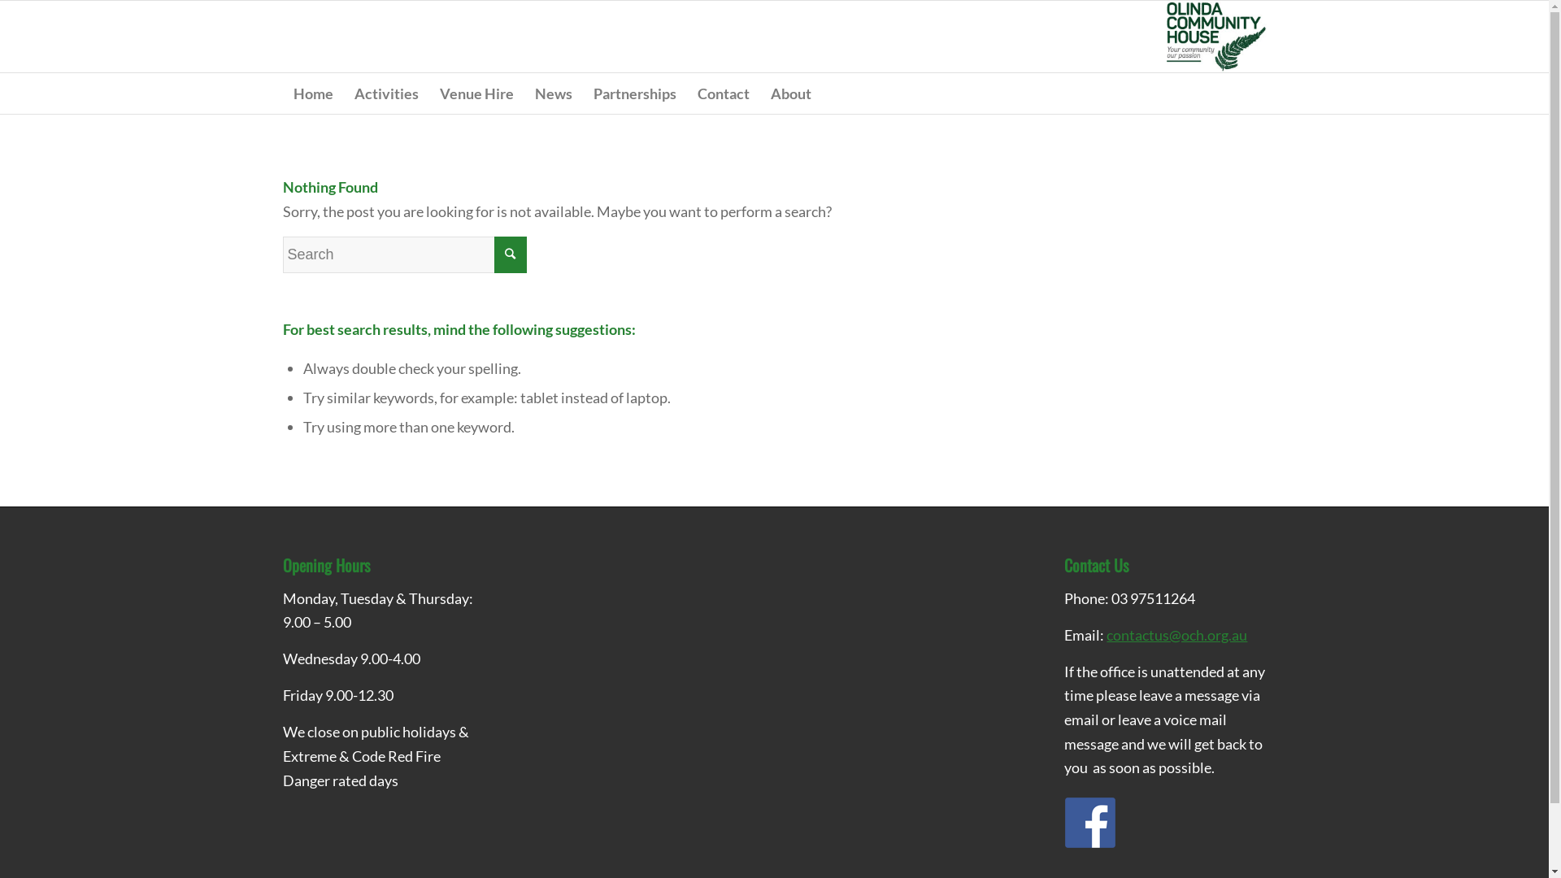 The image size is (1561, 878). What do you see at coordinates (553, 93) in the screenshot?
I see `News` at bounding box center [553, 93].